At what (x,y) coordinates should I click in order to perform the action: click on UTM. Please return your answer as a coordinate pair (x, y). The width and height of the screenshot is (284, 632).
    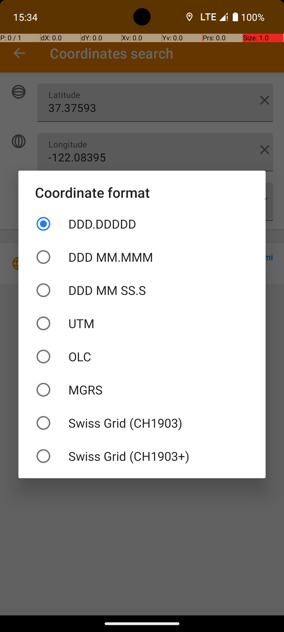
    Looking at the image, I should click on (142, 323).